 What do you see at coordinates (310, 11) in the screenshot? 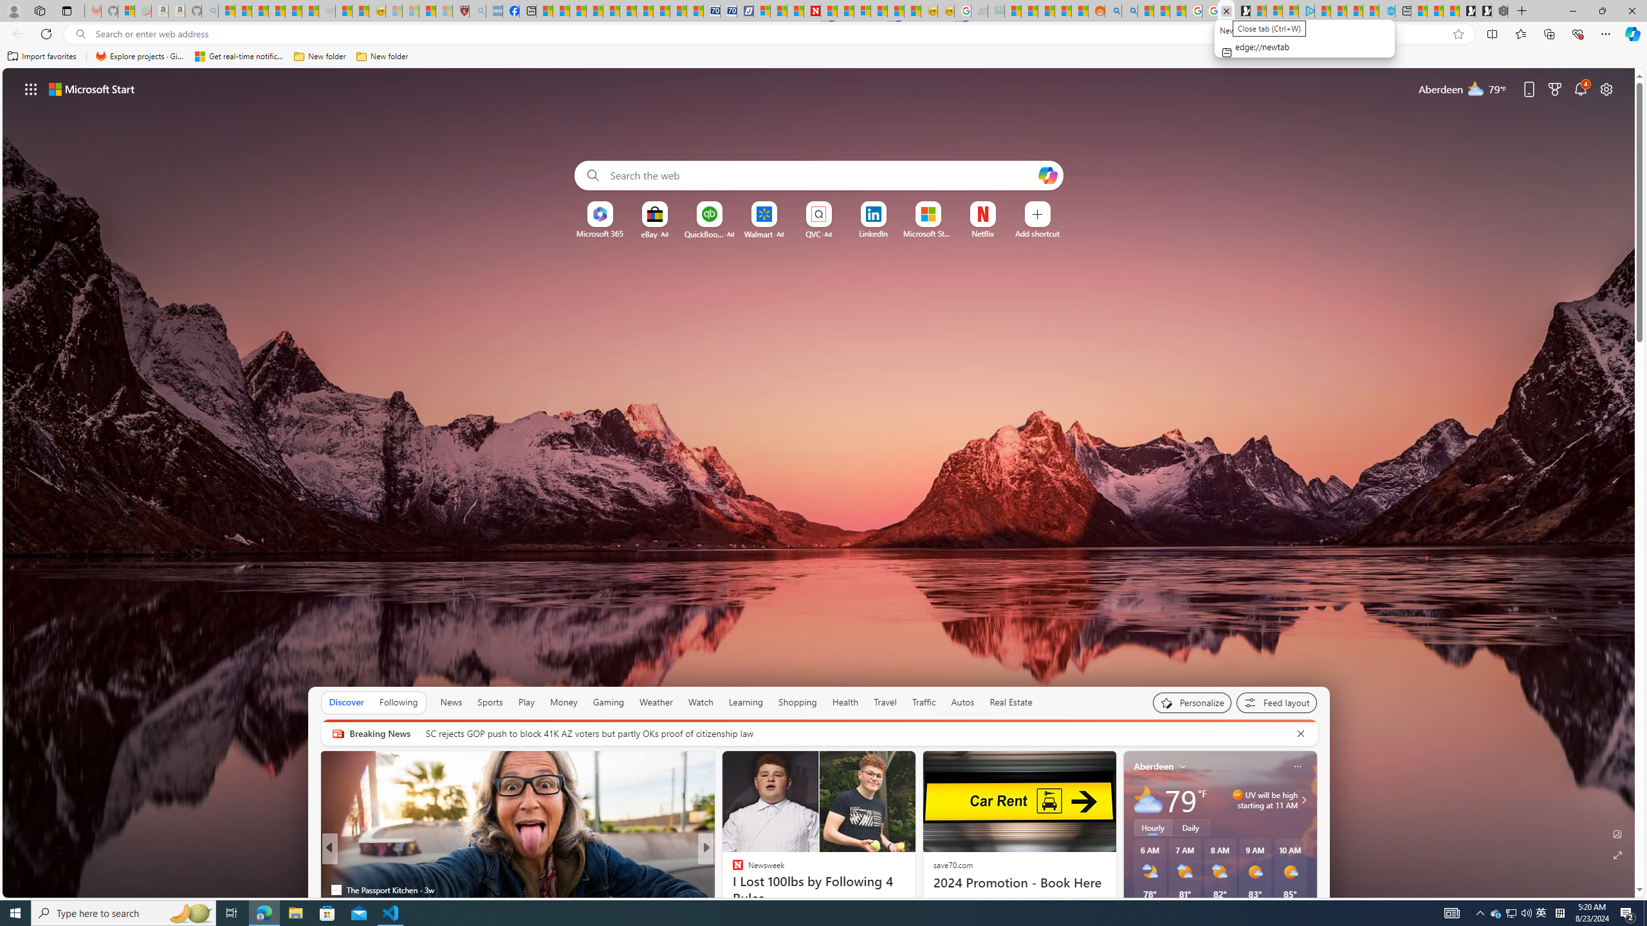
I see `Stocks - MSN` at bounding box center [310, 11].